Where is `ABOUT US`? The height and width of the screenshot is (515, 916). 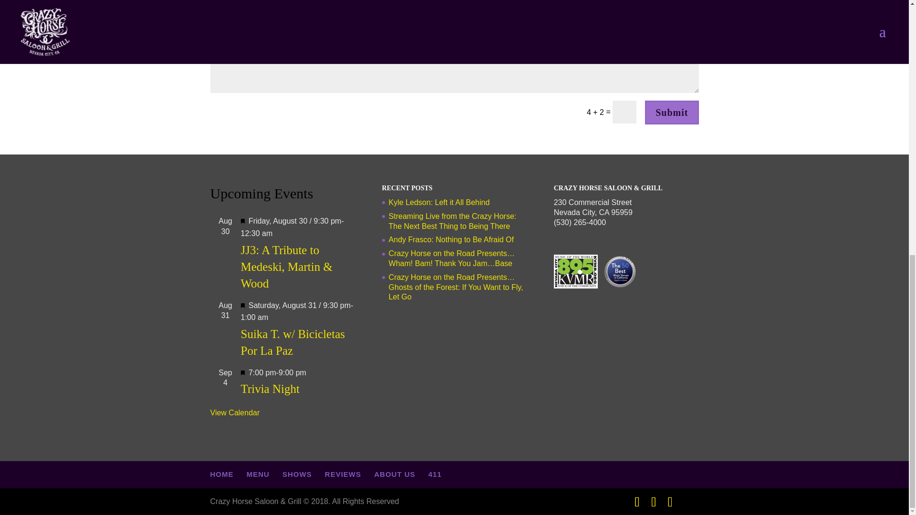 ABOUT US is located at coordinates (394, 474).